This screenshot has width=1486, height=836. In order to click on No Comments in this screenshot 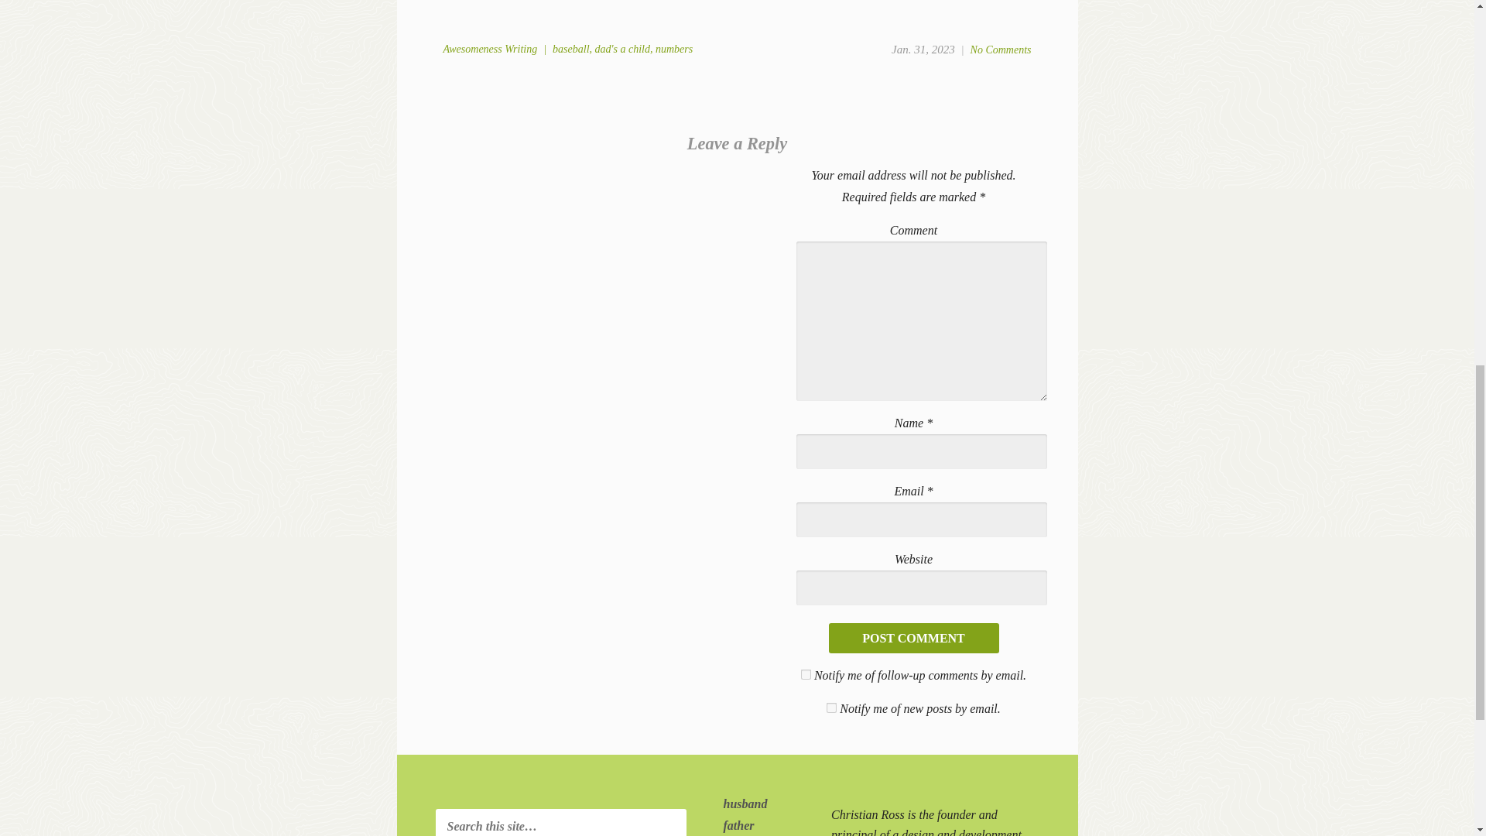, I will do `click(1000, 50)`.